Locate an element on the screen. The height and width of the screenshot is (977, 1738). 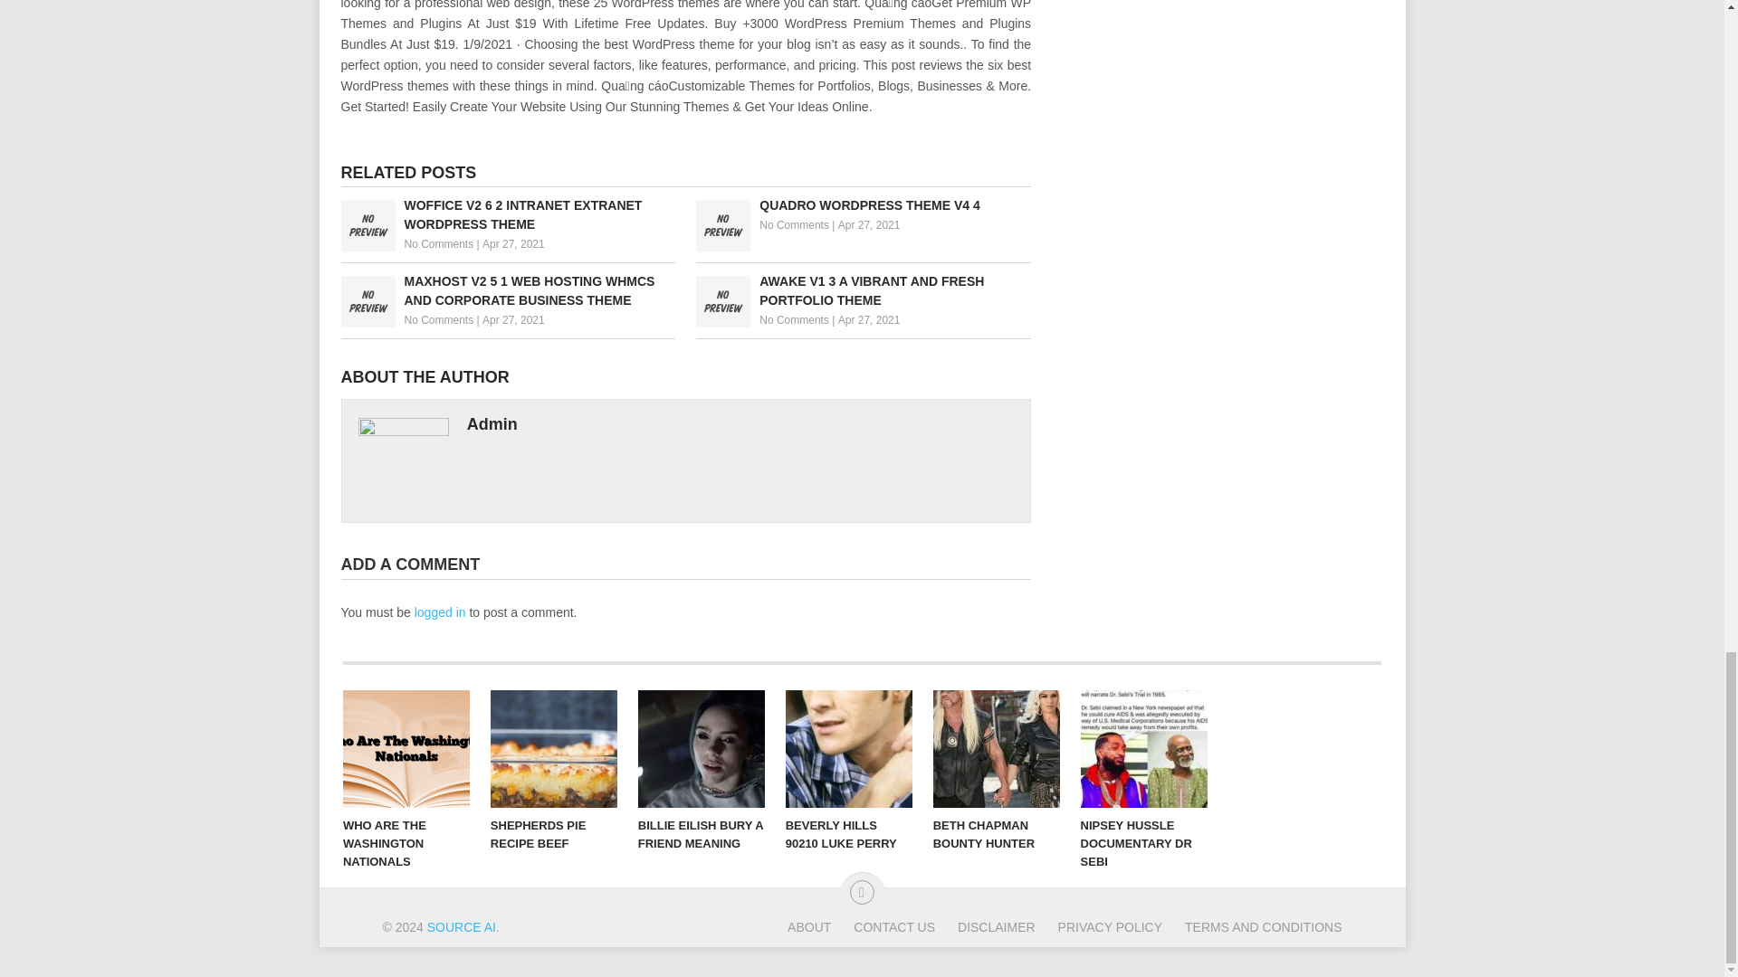
logged in is located at coordinates (440, 612).